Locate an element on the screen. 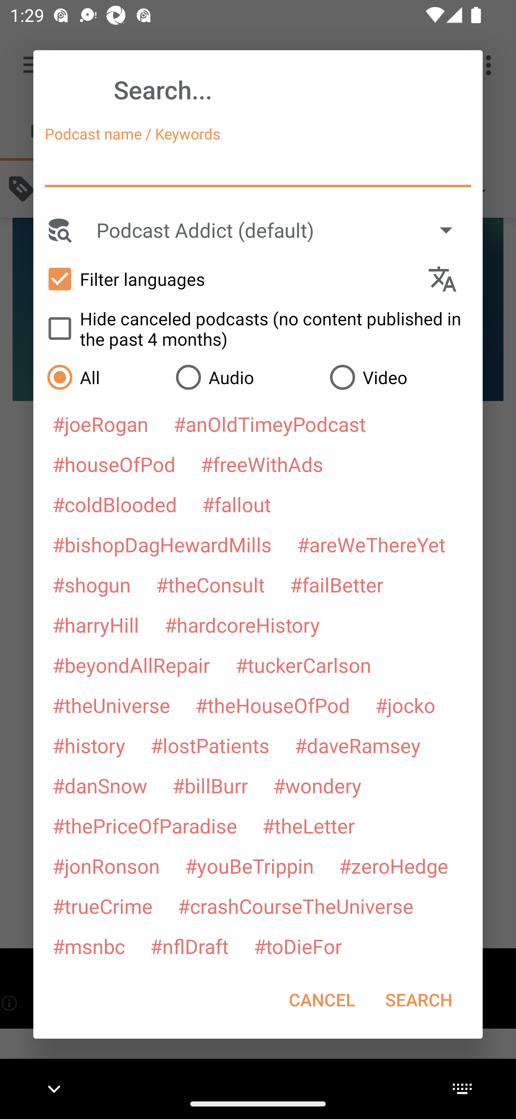 The width and height of the screenshot is (516, 1119). #jonRonson is located at coordinates (106, 866).